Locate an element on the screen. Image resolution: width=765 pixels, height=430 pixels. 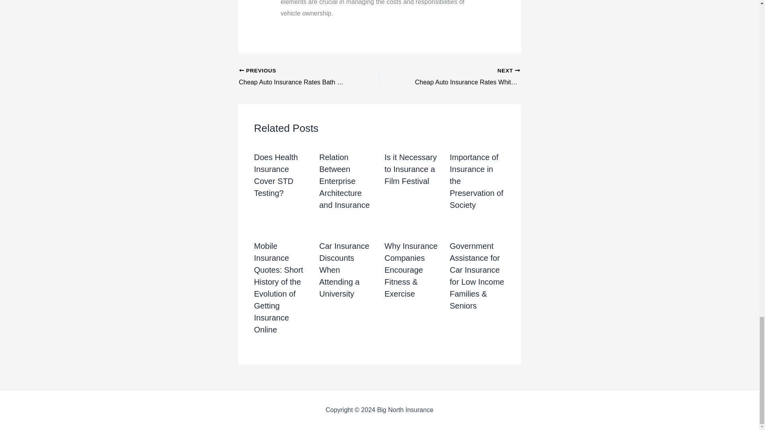
Relation Between Enterprise Architecture and Insurance is located at coordinates (295, 77).